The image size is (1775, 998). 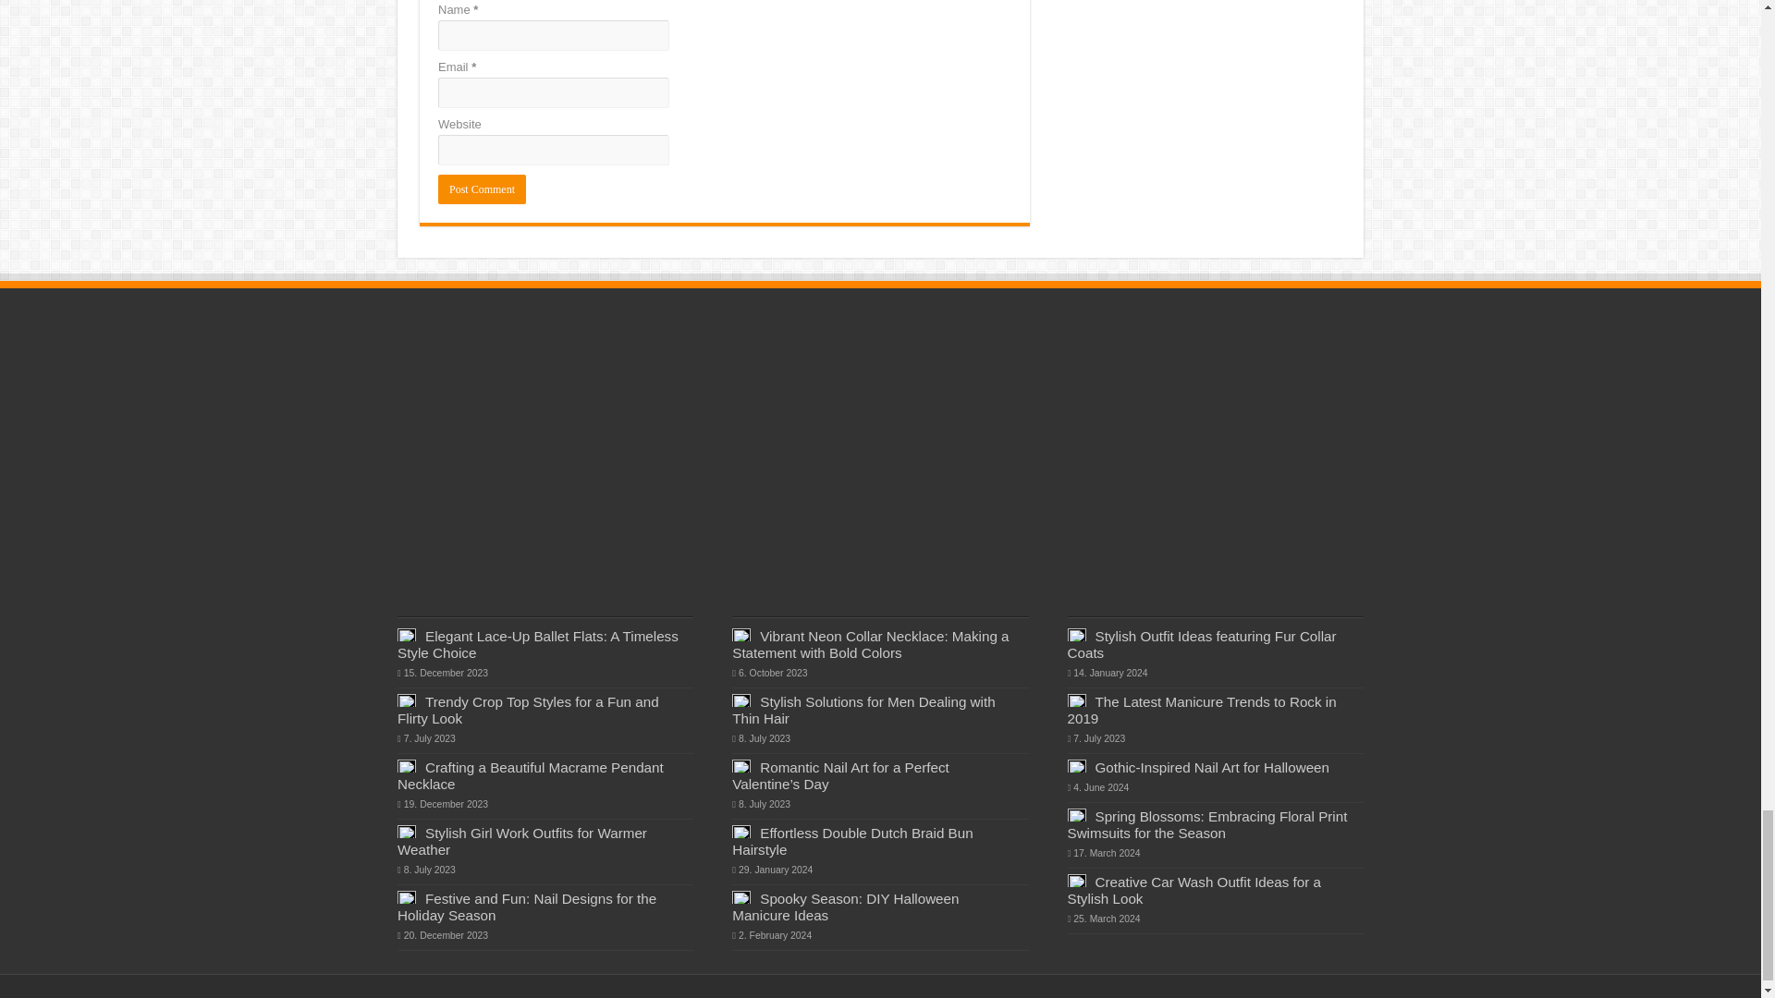 What do you see at coordinates (482, 189) in the screenshot?
I see `Post Comment` at bounding box center [482, 189].